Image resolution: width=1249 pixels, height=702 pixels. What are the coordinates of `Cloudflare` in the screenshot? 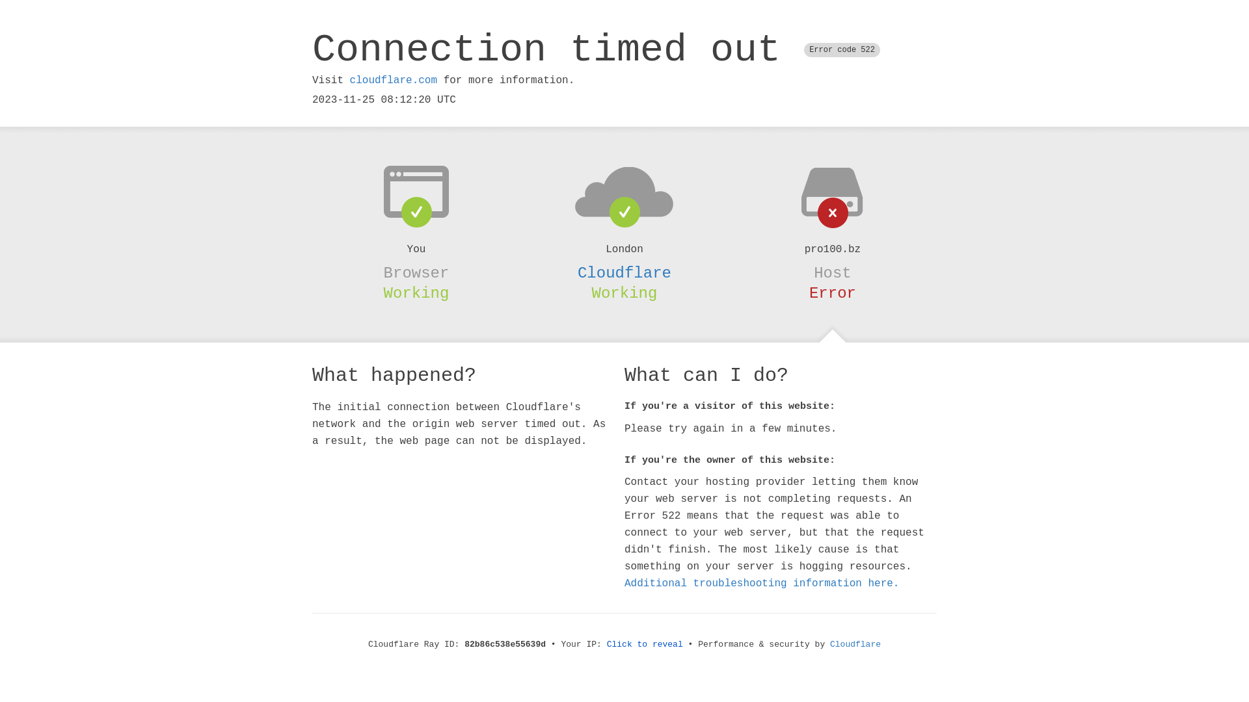 It's located at (855, 645).